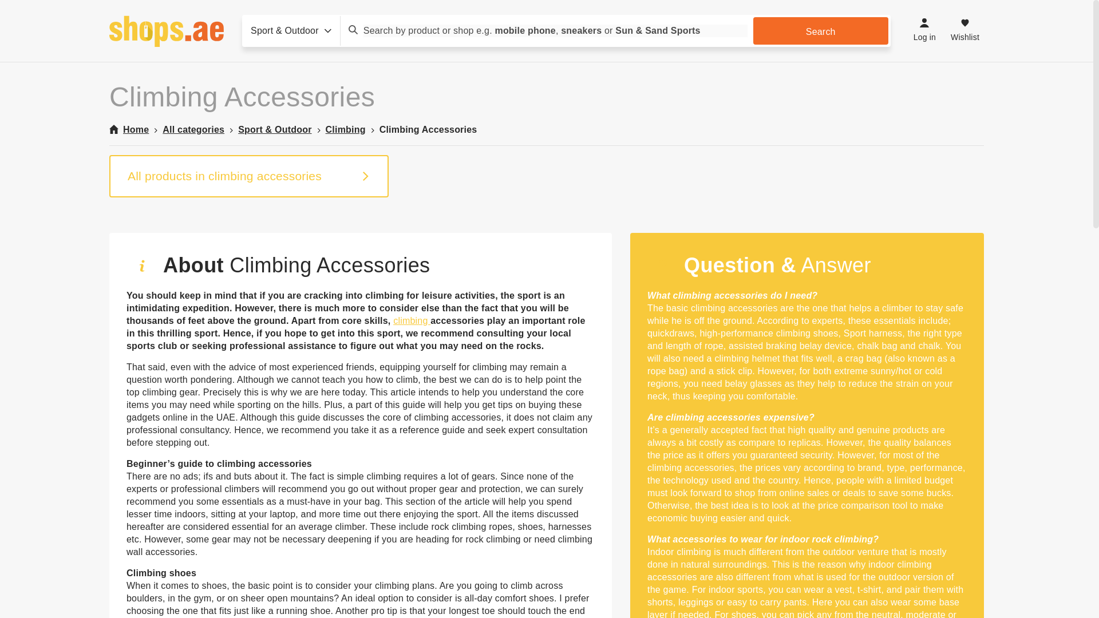  What do you see at coordinates (248, 176) in the screenshot?
I see `All products in climbing accessories` at bounding box center [248, 176].